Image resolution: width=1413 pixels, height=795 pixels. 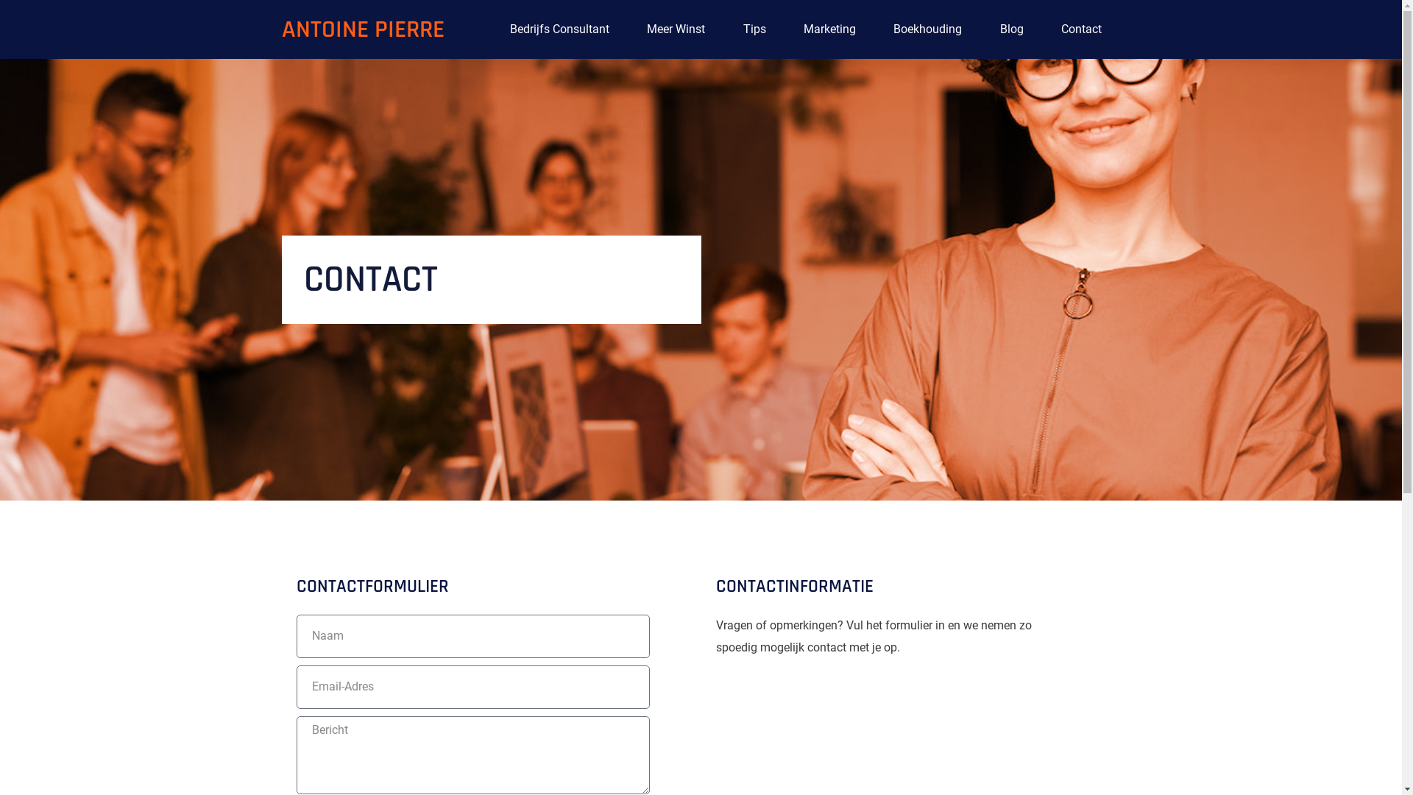 What do you see at coordinates (560, 29) in the screenshot?
I see `Bedrijfs Consultant` at bounding box center [560, 29].